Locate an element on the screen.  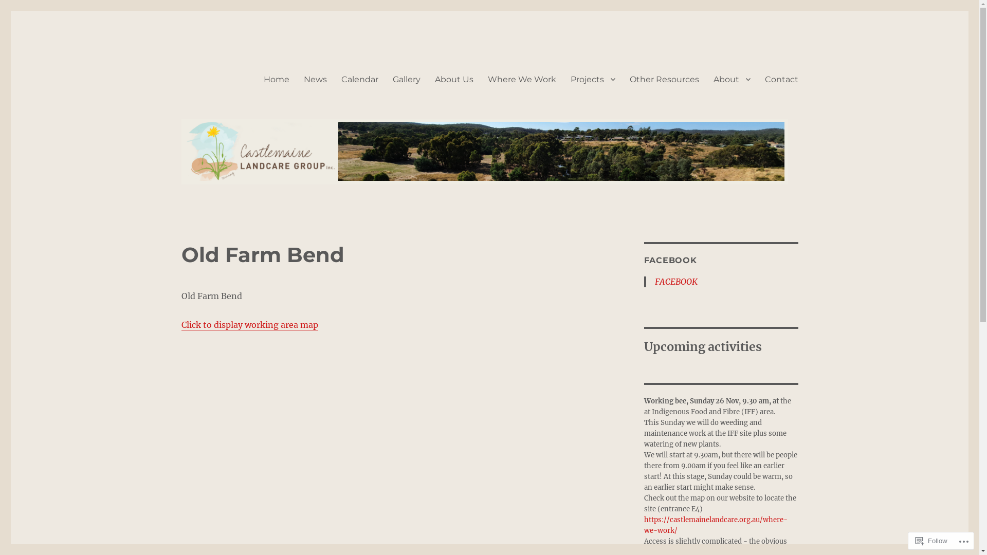
About Us is located at coordinates (454, 79).